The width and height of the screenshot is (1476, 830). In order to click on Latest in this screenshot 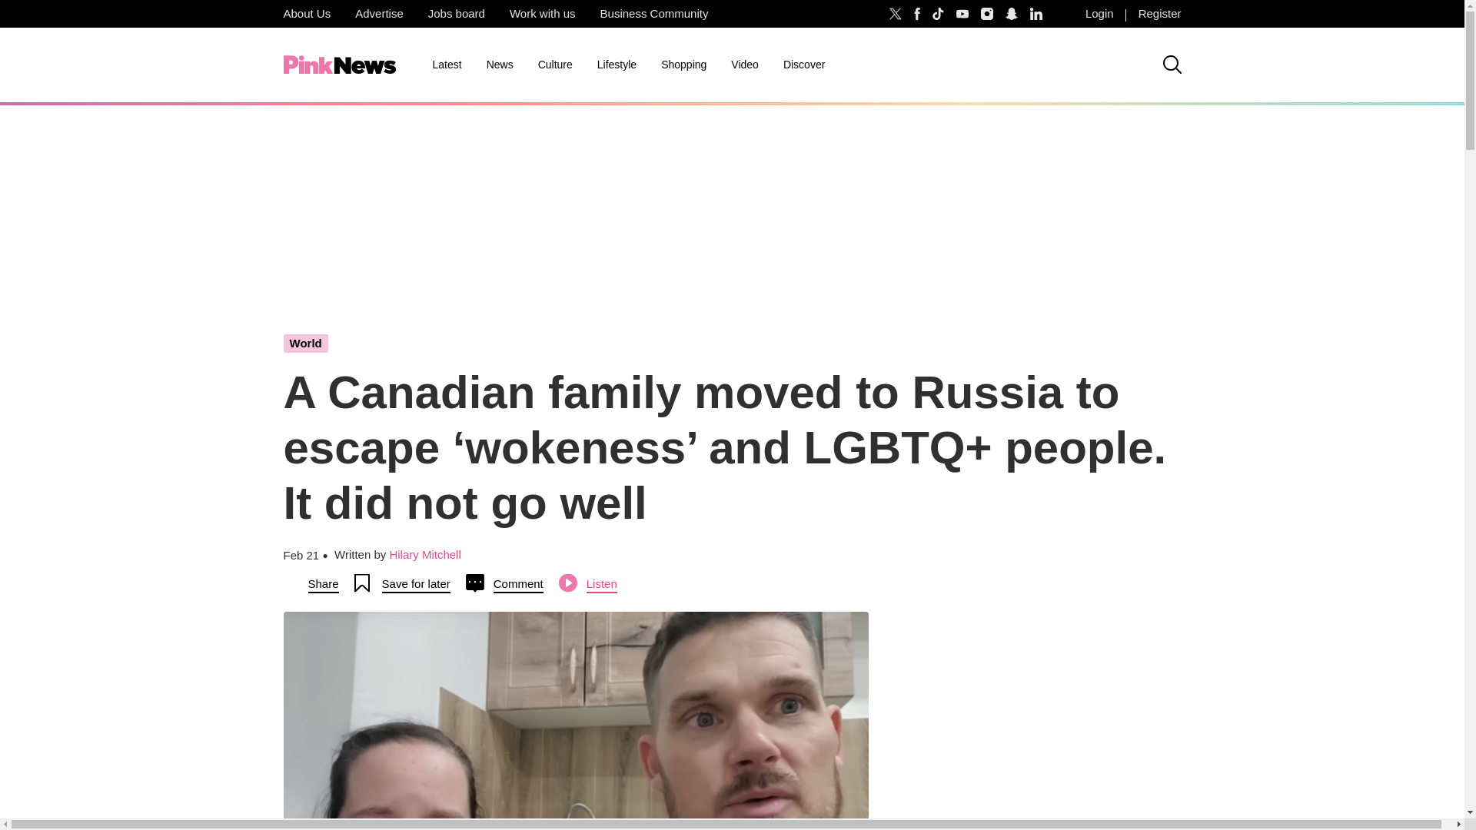, I will do `click(446, 65)`.